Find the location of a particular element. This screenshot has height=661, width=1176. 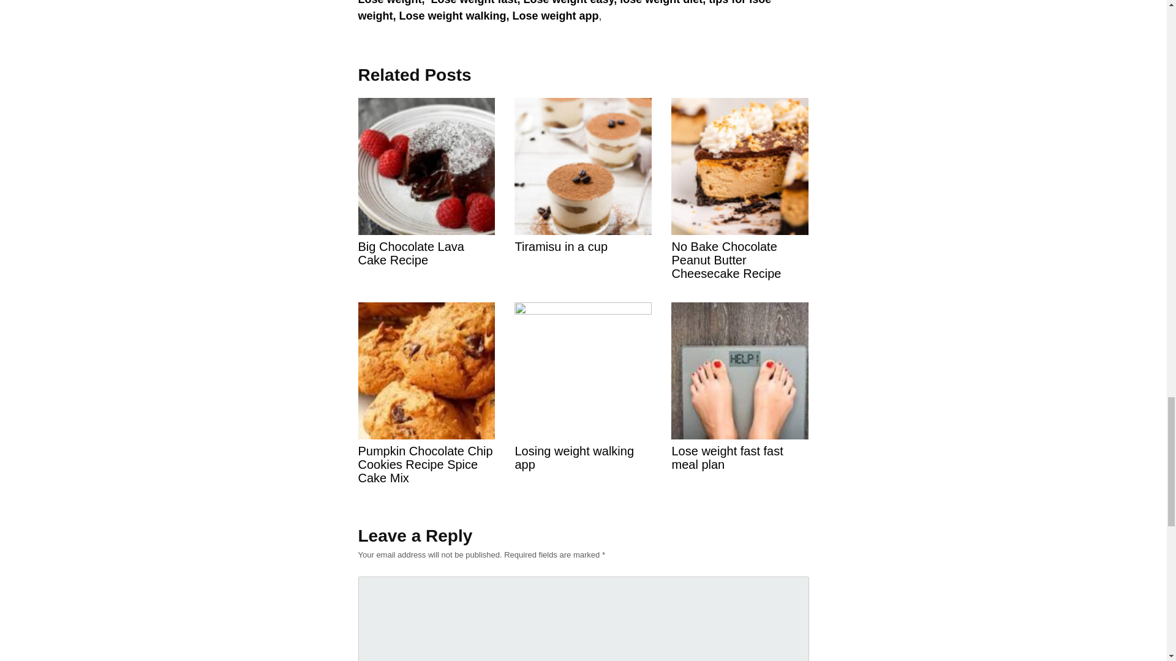

Pumpkin Chocolate Chip Cookies Recipe Spice Cake Mix is located at coordinates (426, 425).